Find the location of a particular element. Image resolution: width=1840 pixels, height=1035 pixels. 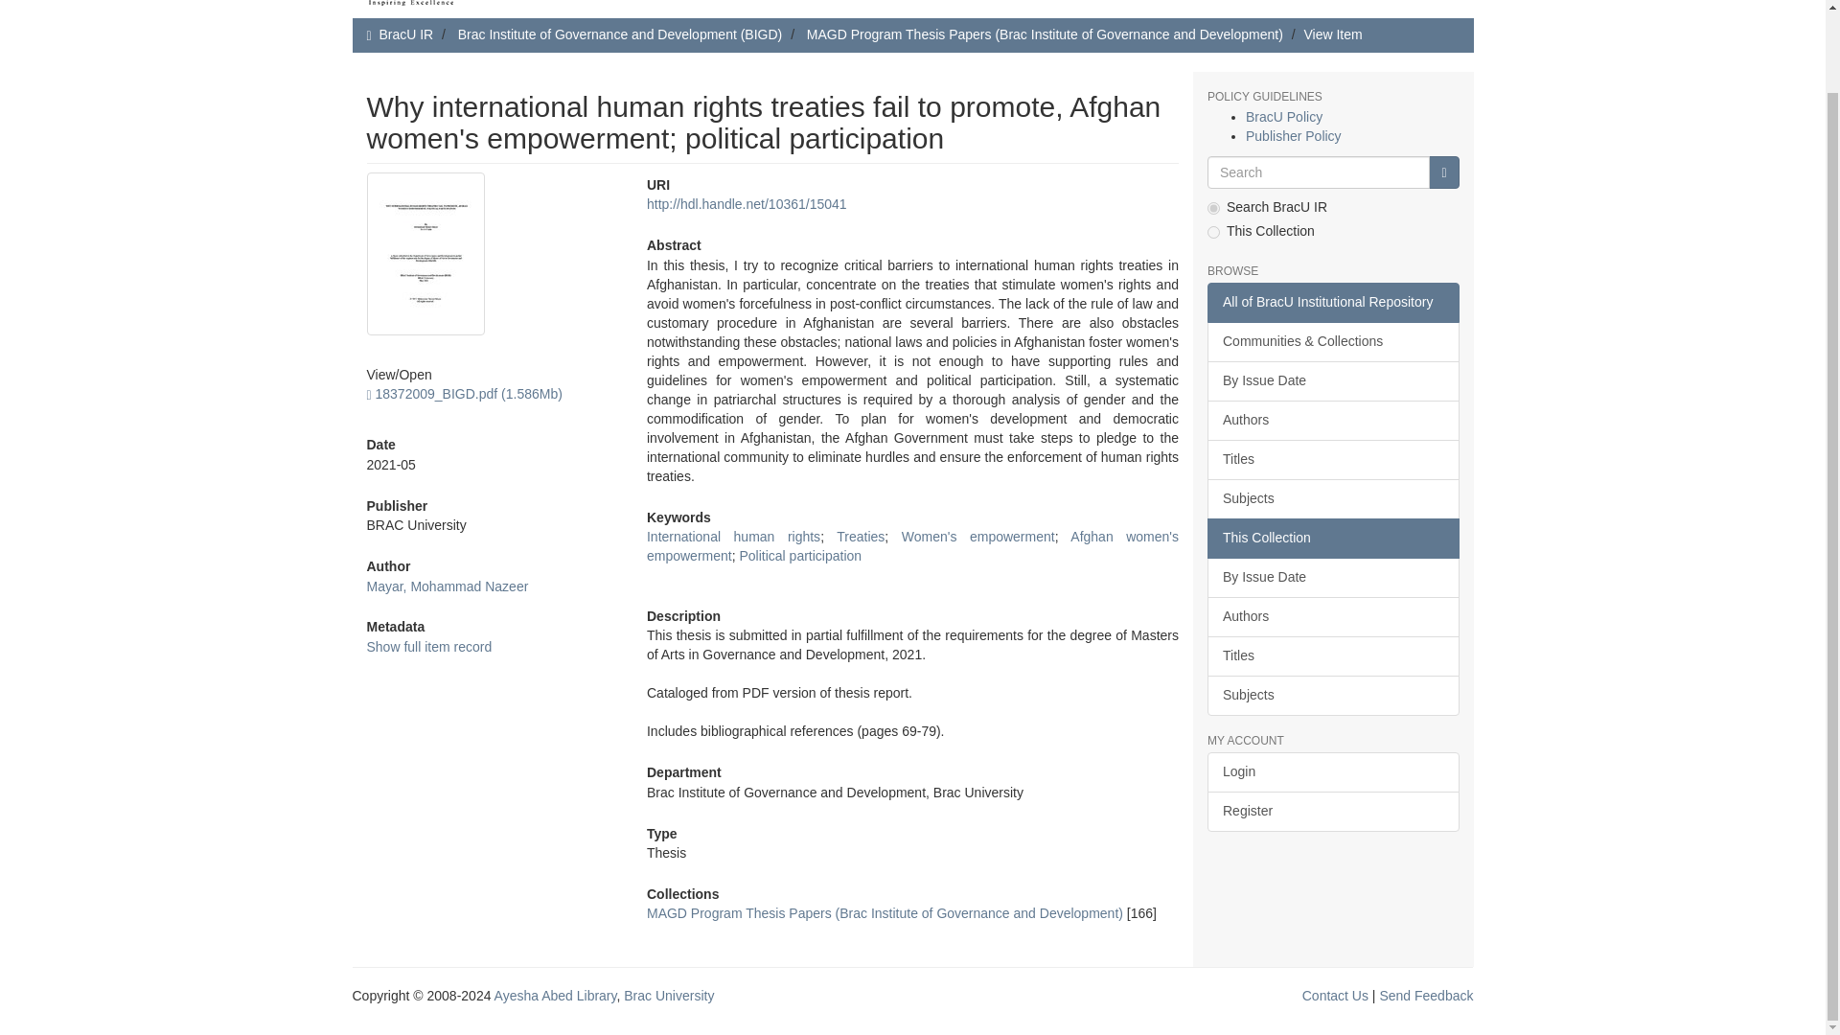

Political participation is located at coordinates (799, 556).